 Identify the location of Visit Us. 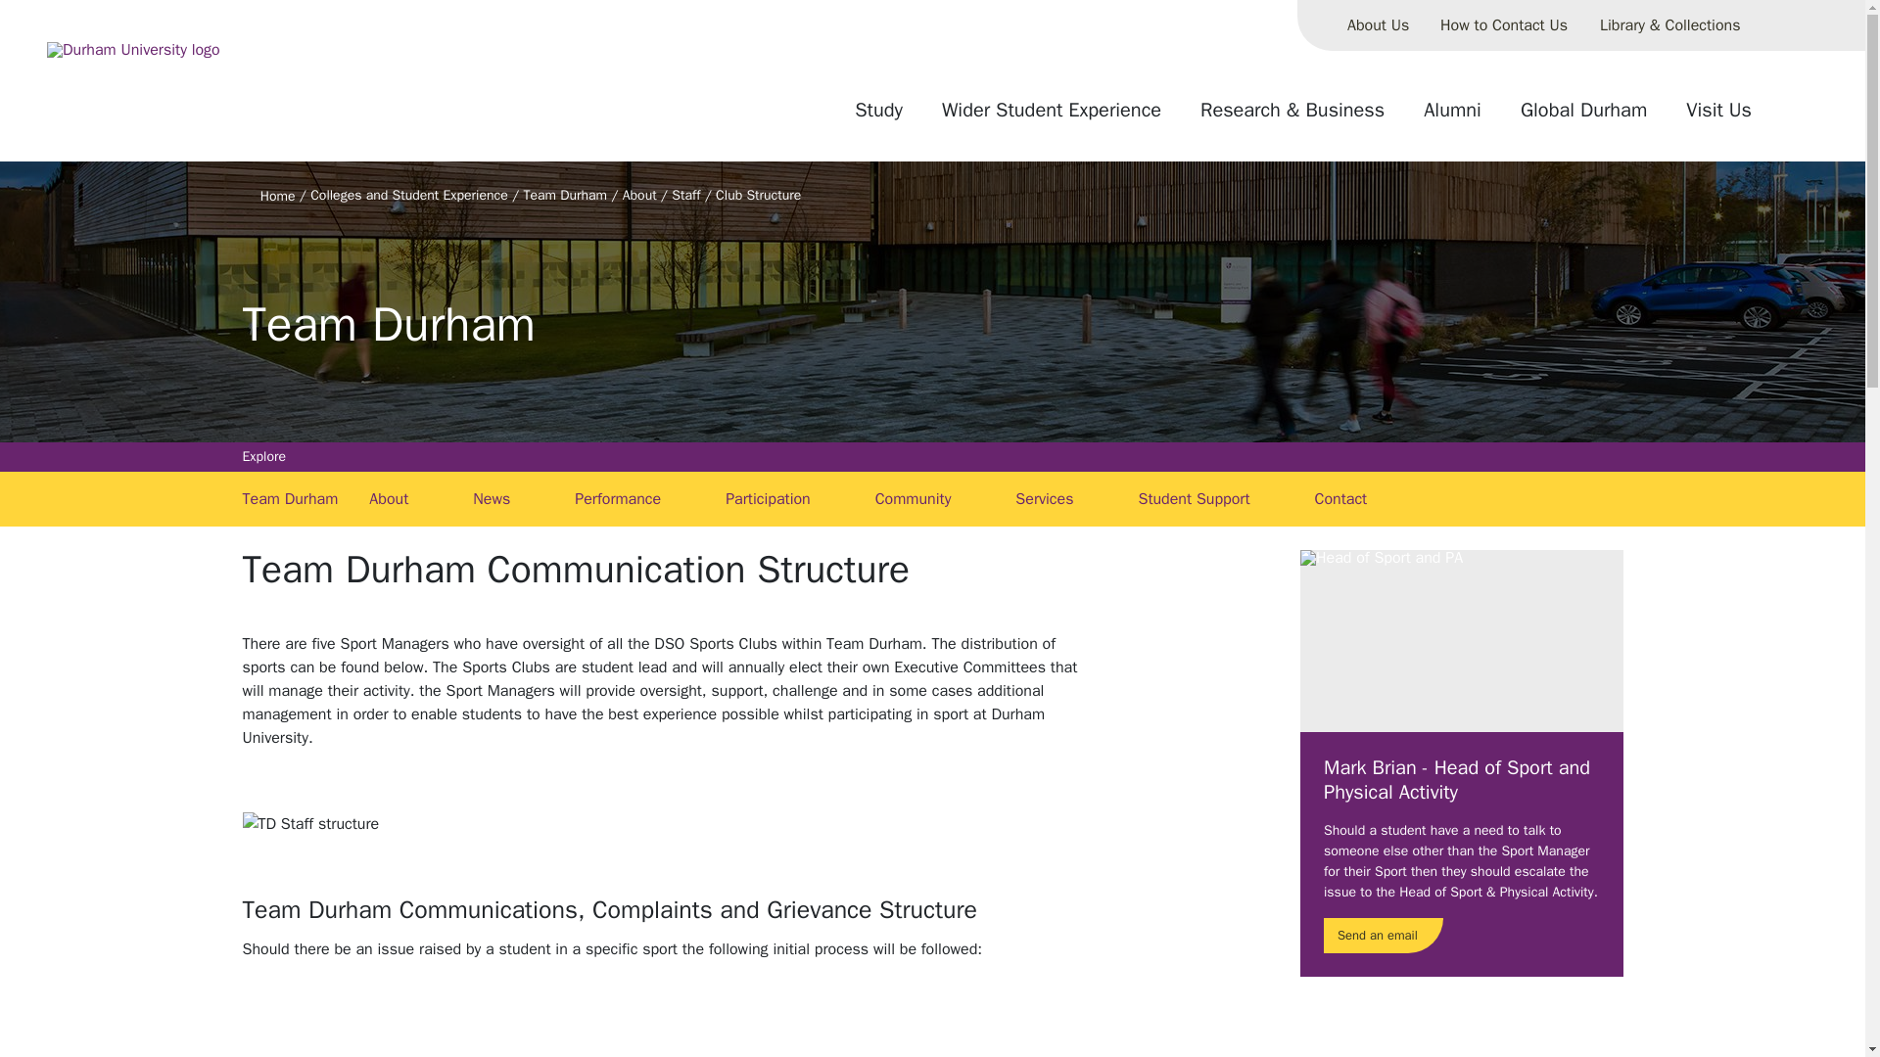
(1718, 117).